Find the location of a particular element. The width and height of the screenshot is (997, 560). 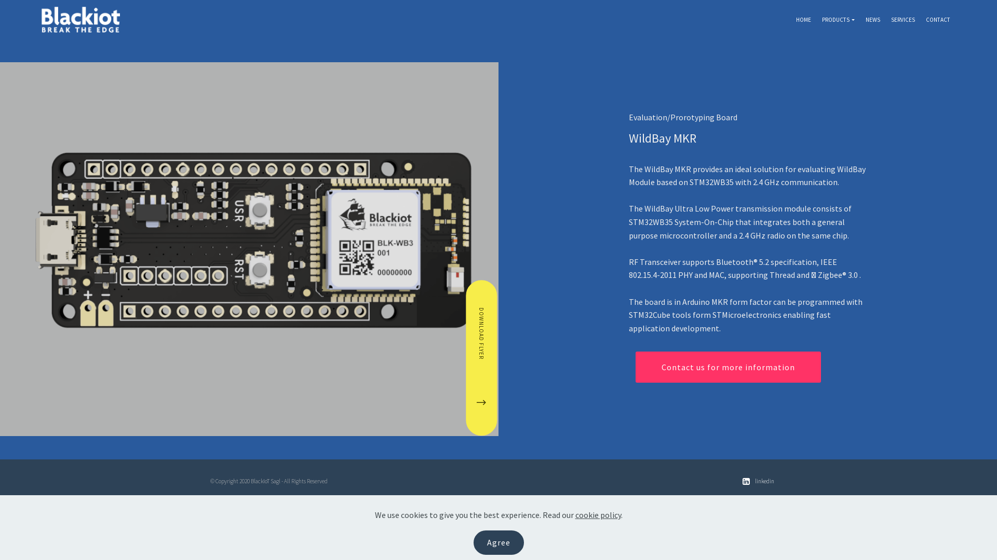

Contact us for more information is located at coordinates (728, 367).